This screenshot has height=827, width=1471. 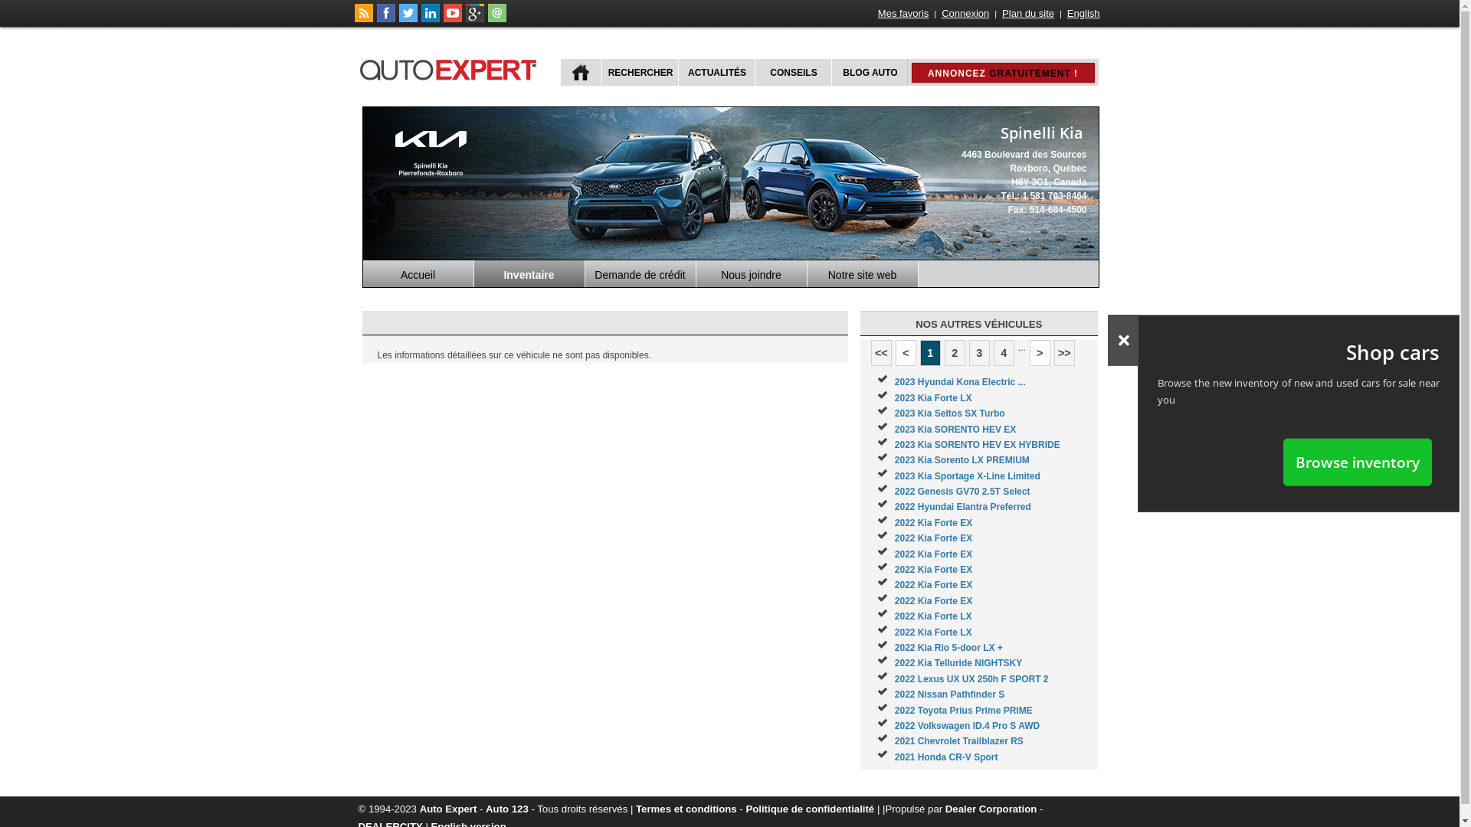 I want to click on 2022 Kia Forte LX, so click(x=933, y=616).